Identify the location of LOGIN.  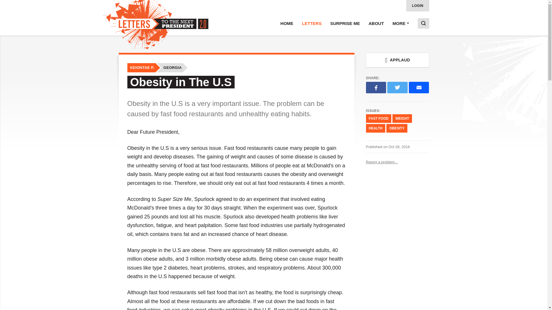
(418, 6).